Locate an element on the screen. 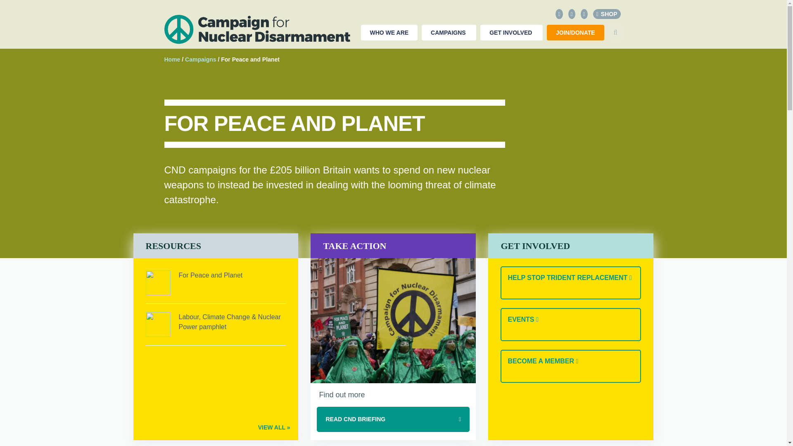 The height and width of the screenshot is (446, 793). Home is located at coordinates (172, 59).